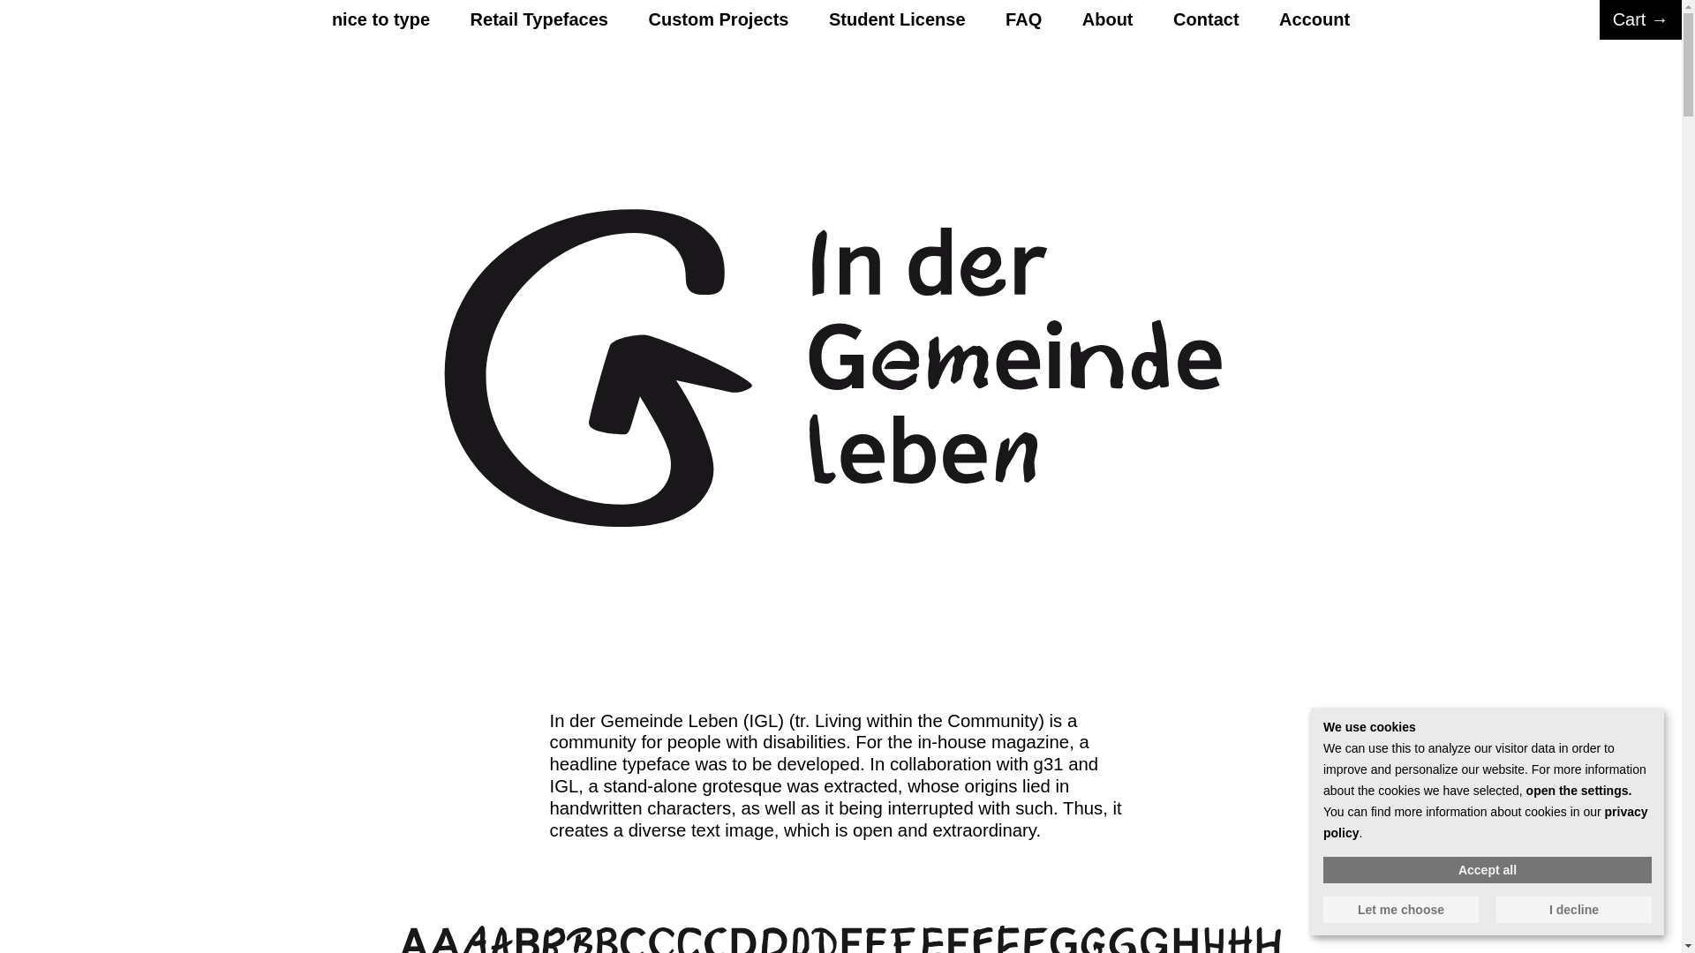 This screenshot has height=953, width=1695. What do you see at coordinates (896, 19) in the screenshot?
I see `Student License` at bounding box center [896, 19].